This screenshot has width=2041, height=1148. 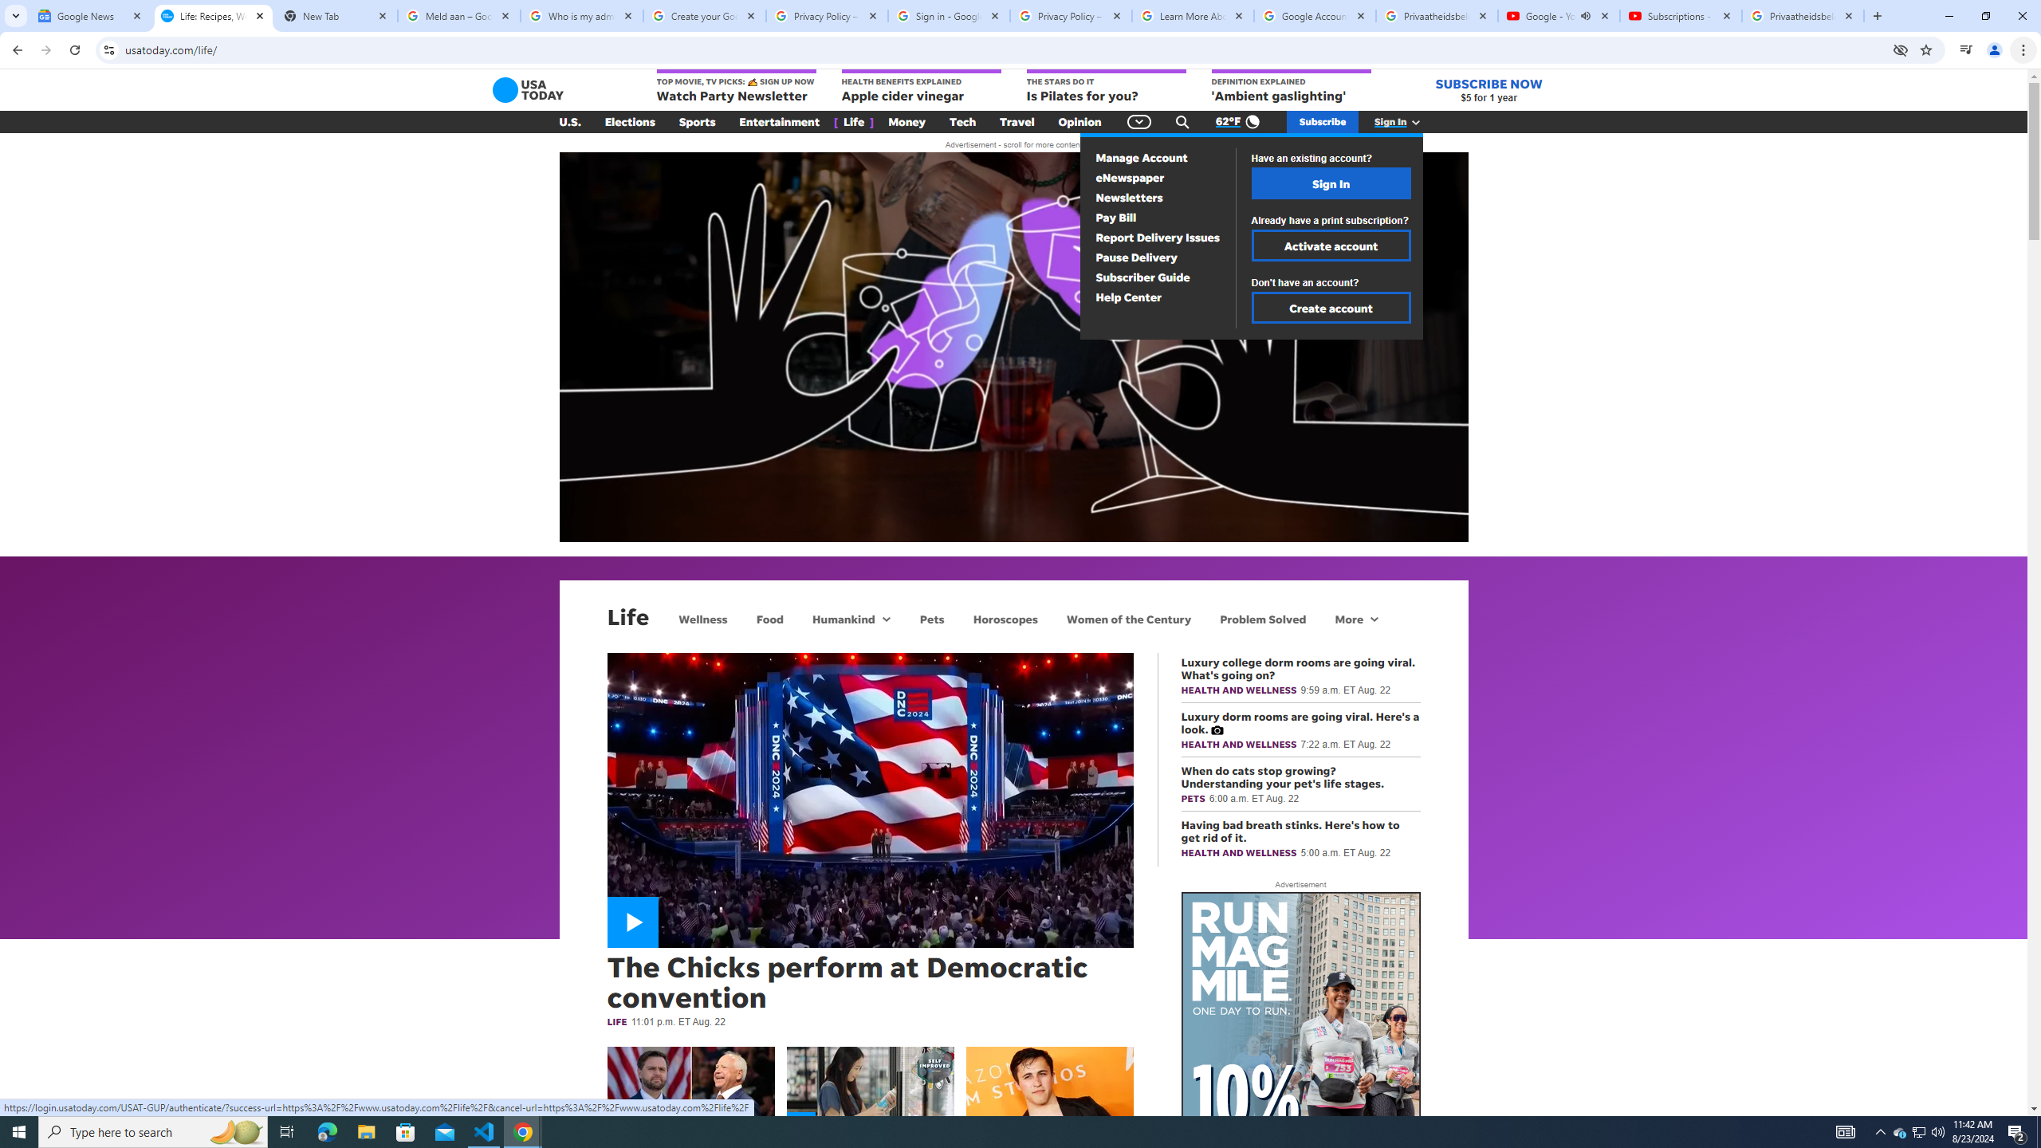 What do you see at coordinates (907, 122) in the screenshot?
I see `Money` at bounding box center [907, 122].